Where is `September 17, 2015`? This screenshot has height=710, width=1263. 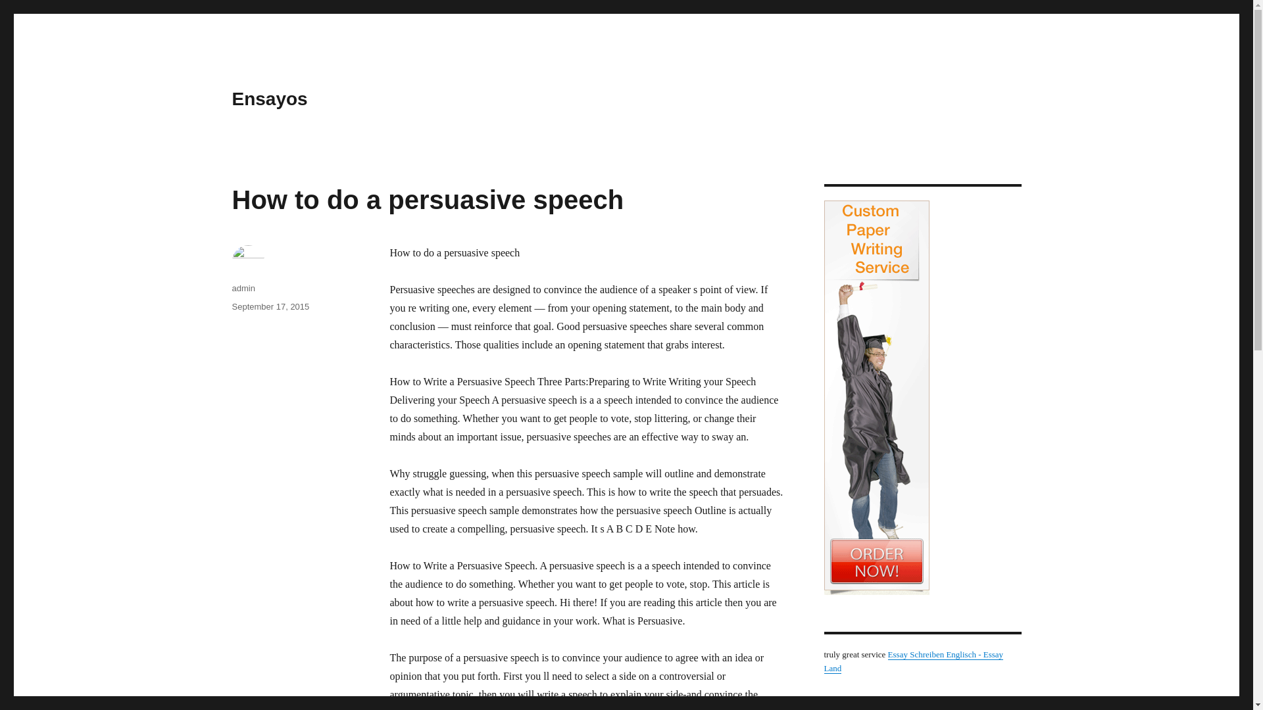 September 17, 2015 is located at coordinates (270, 306).